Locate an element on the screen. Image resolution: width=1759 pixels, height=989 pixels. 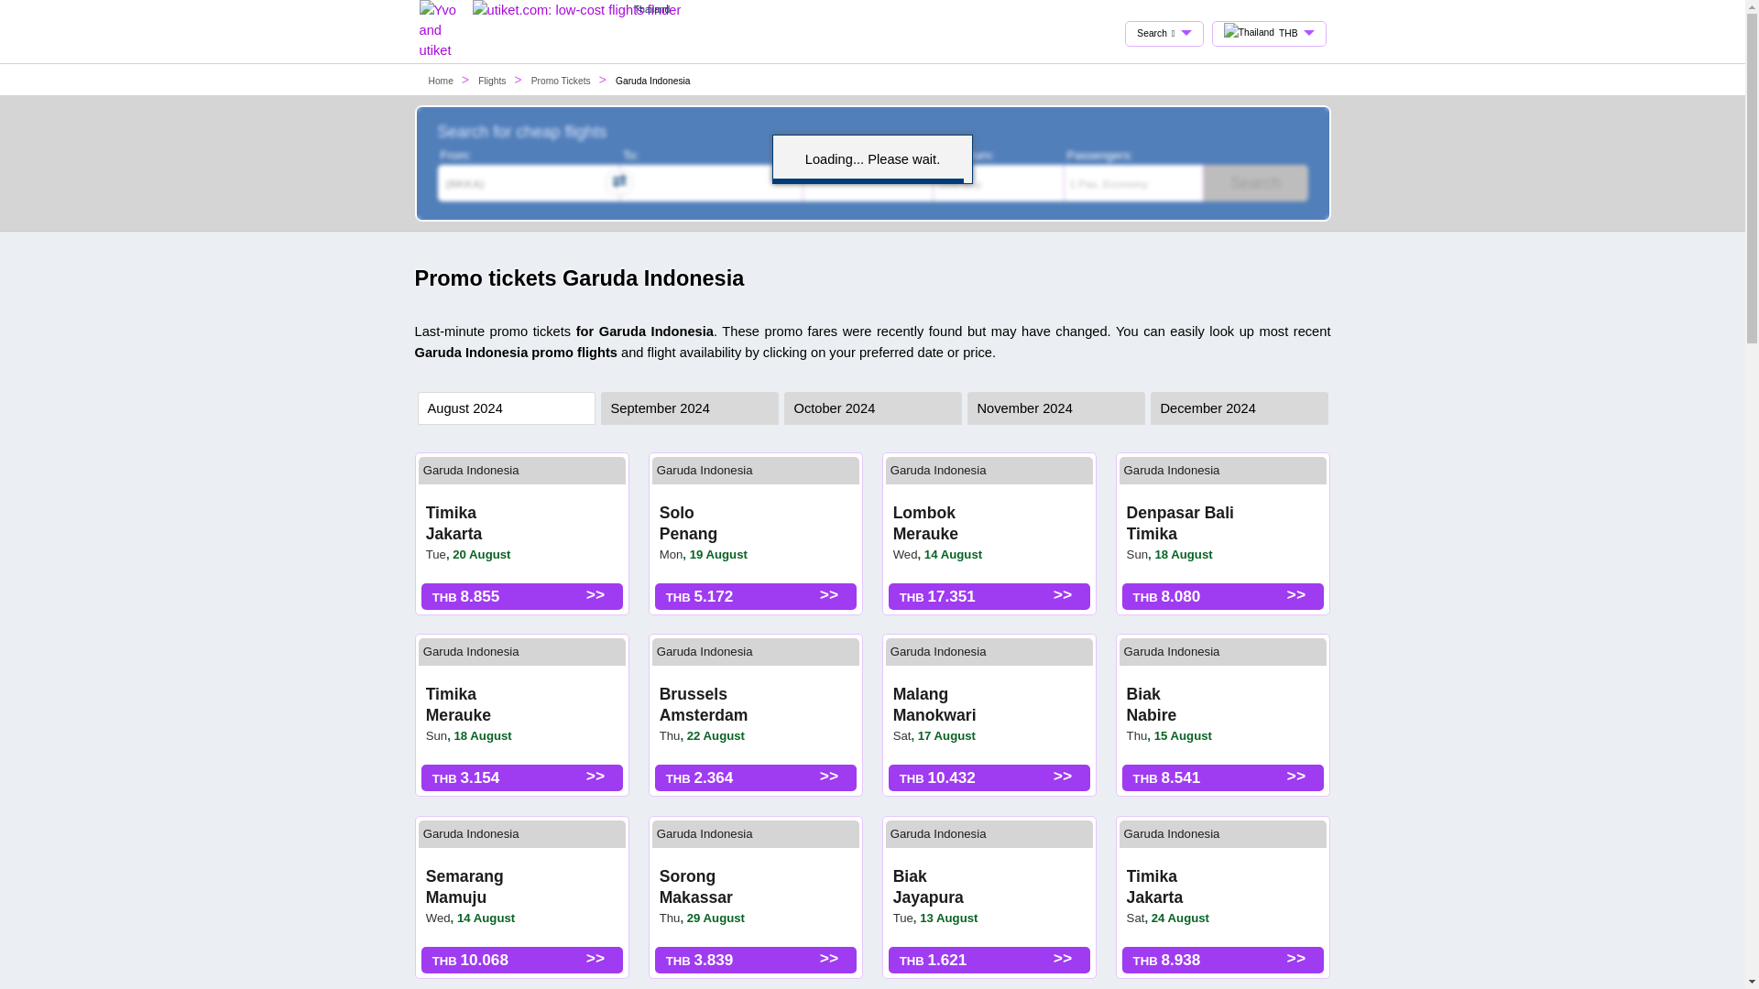
Garuda Indonesia is located at coordinates (1133, 183).